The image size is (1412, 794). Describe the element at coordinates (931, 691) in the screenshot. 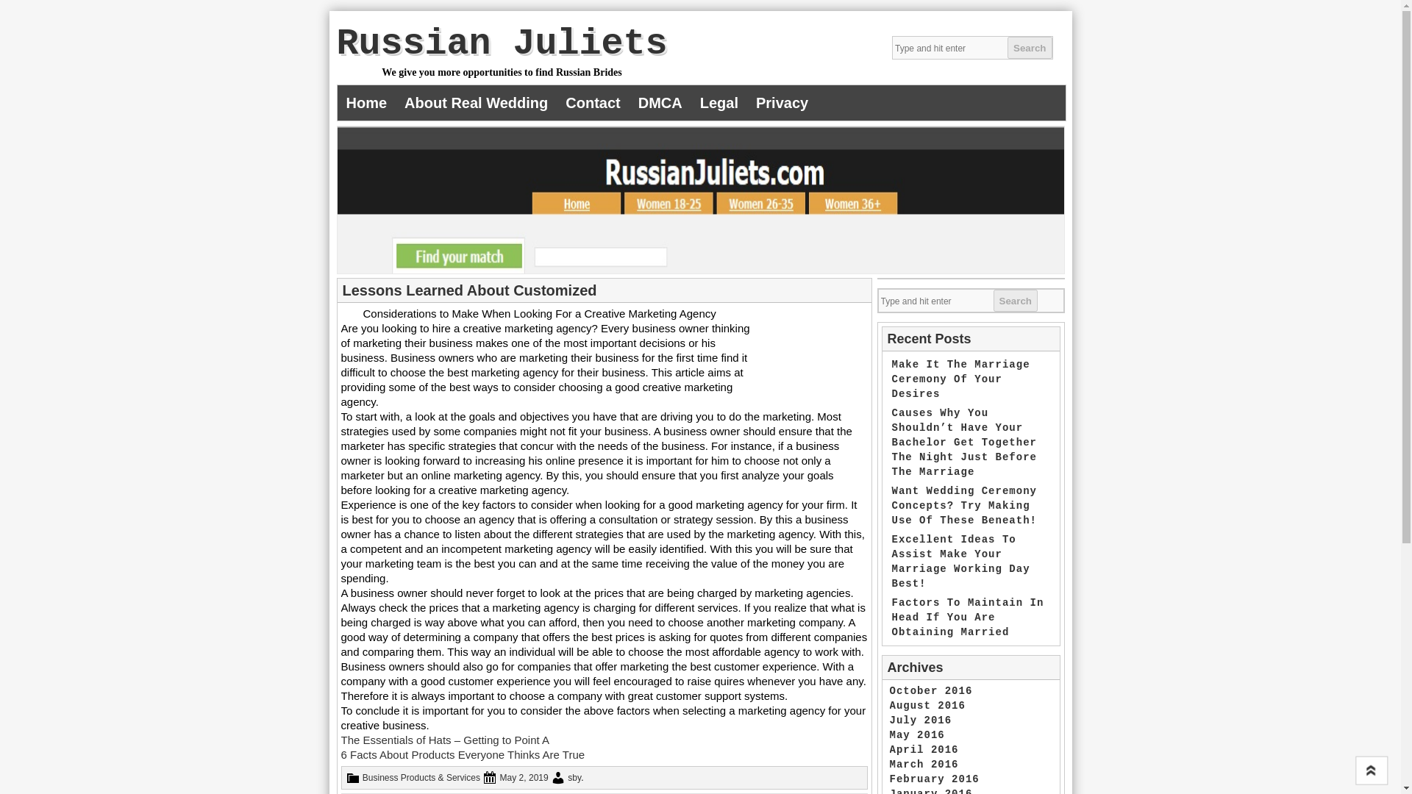

I see `October 2016` at that location.